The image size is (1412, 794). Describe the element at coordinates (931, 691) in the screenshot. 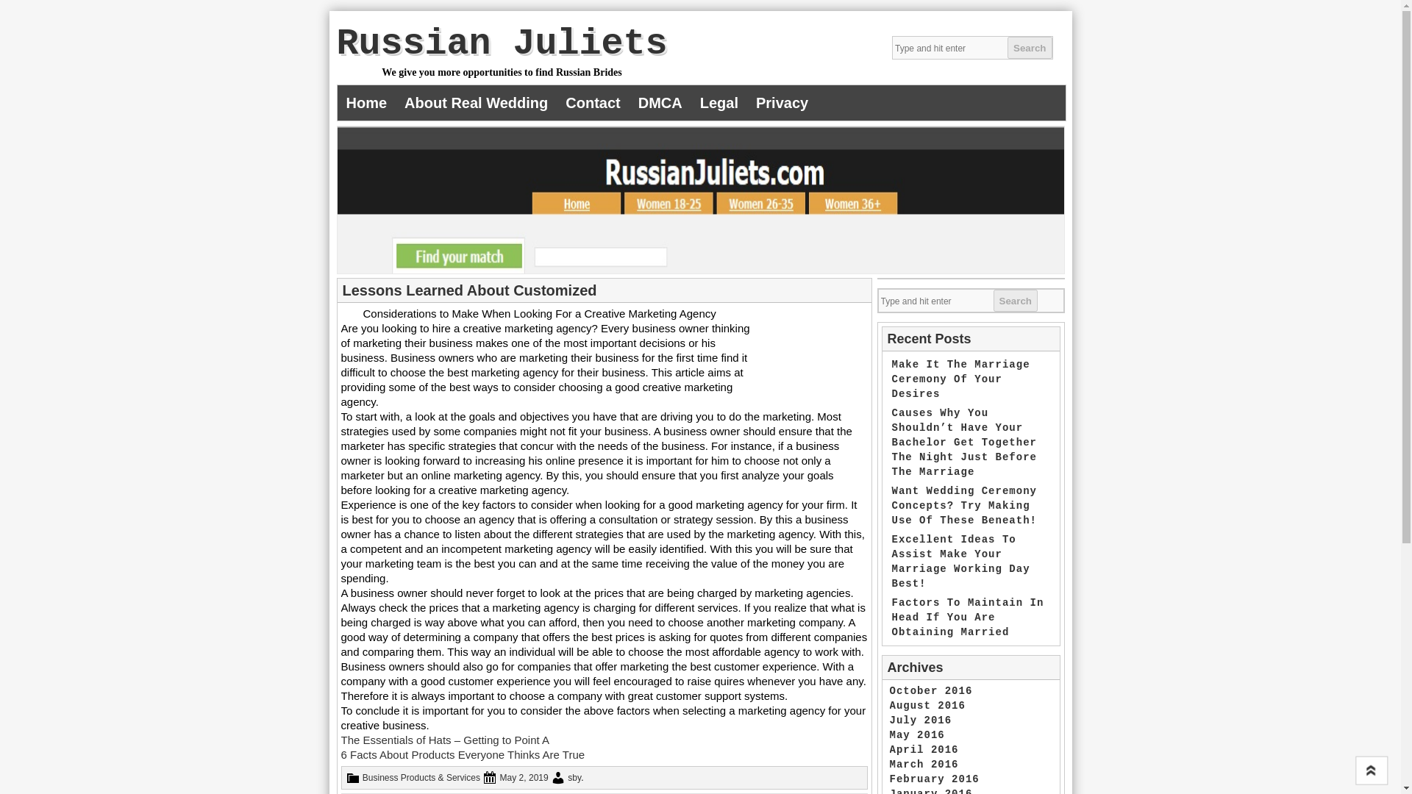

I see `October 2016` at that location.